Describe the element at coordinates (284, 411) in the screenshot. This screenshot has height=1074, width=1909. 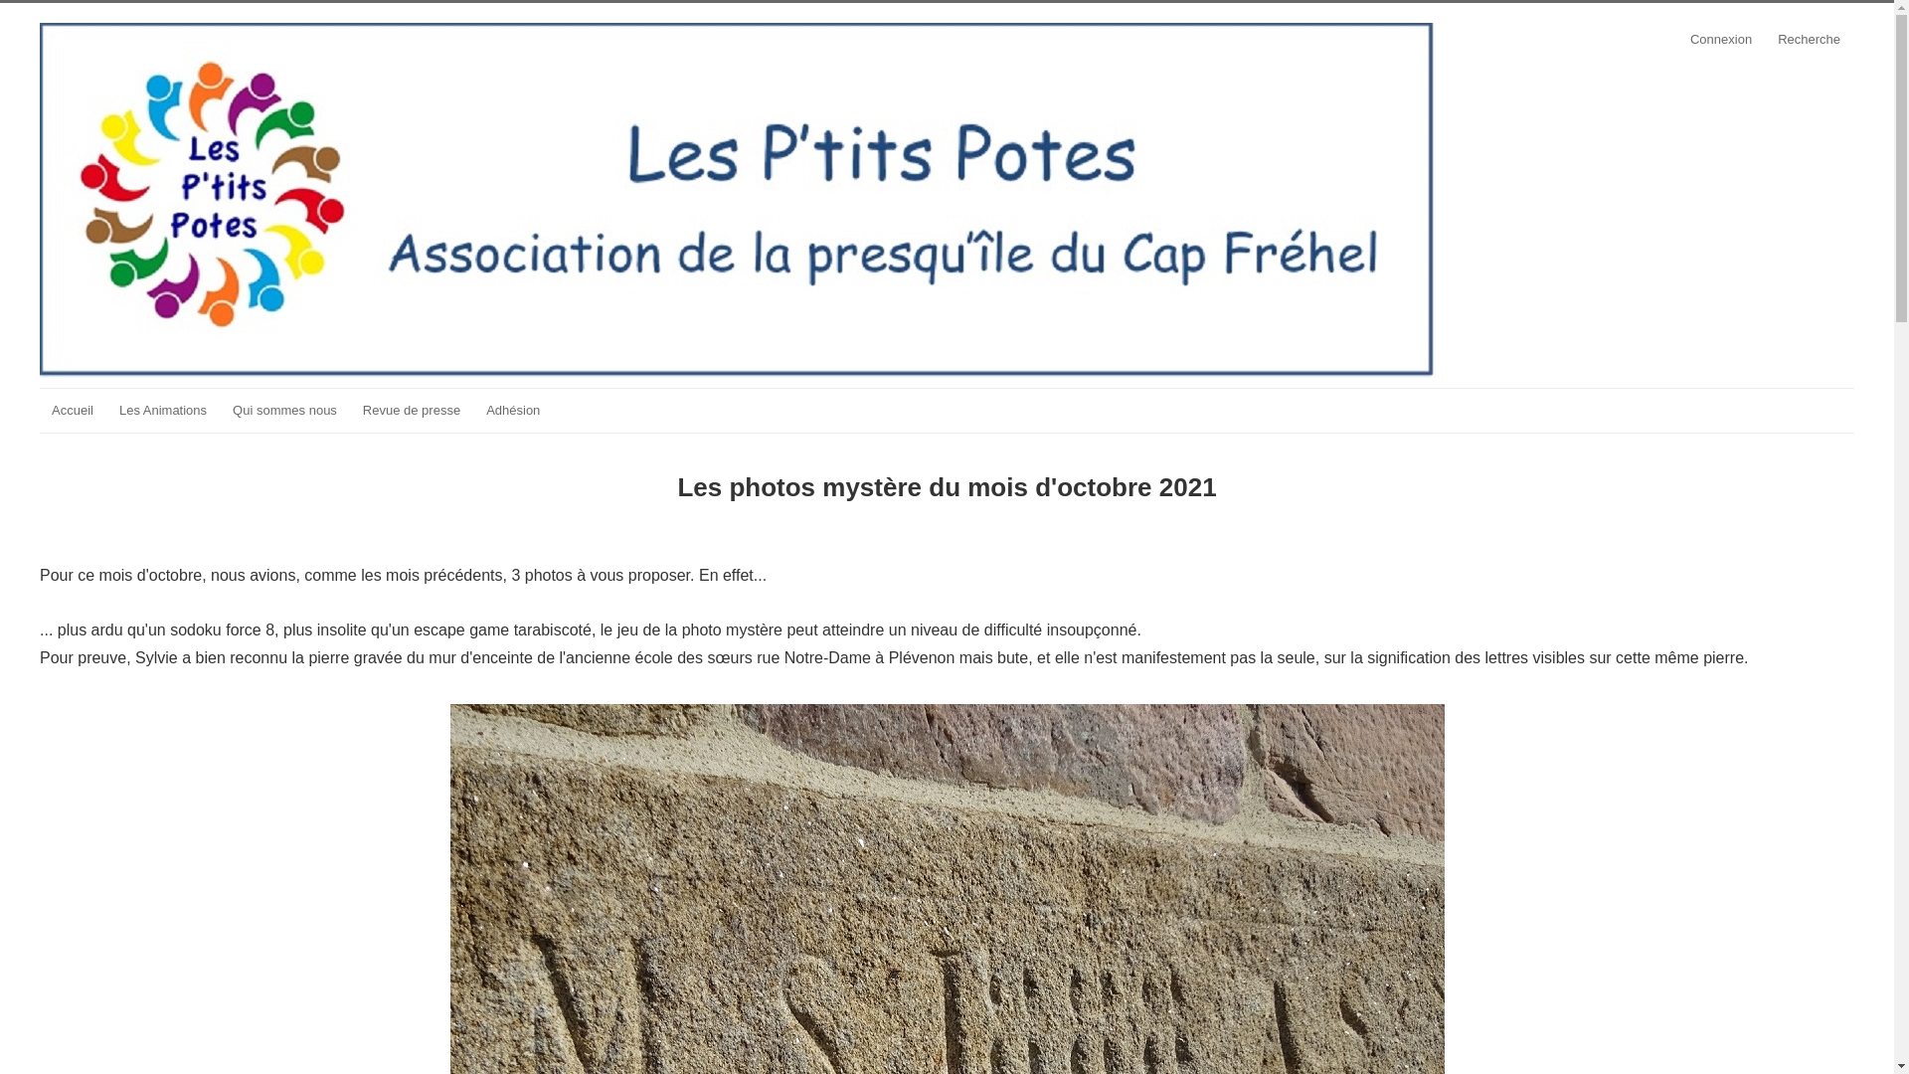
I see `Qui sommes nous` at that location.